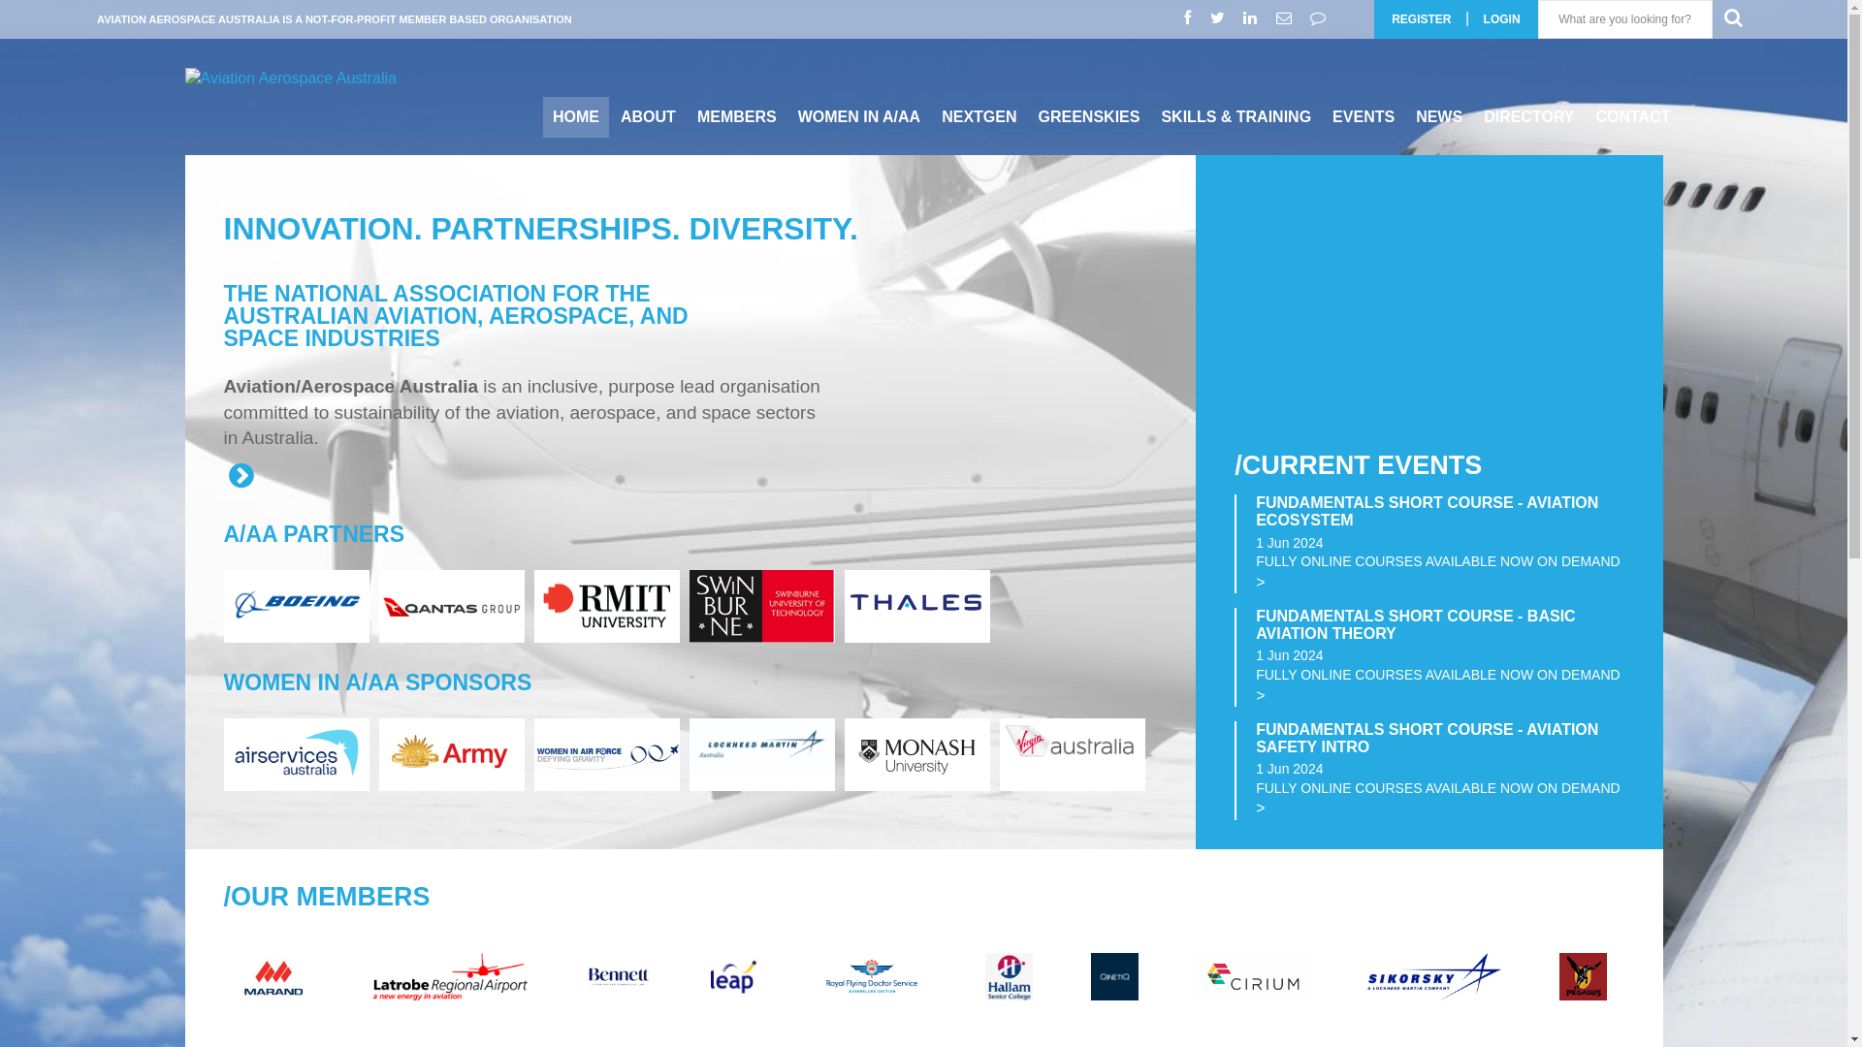  Describe the element at coordinates (576, 117) in the screenshot. I see `HOME` at that location.